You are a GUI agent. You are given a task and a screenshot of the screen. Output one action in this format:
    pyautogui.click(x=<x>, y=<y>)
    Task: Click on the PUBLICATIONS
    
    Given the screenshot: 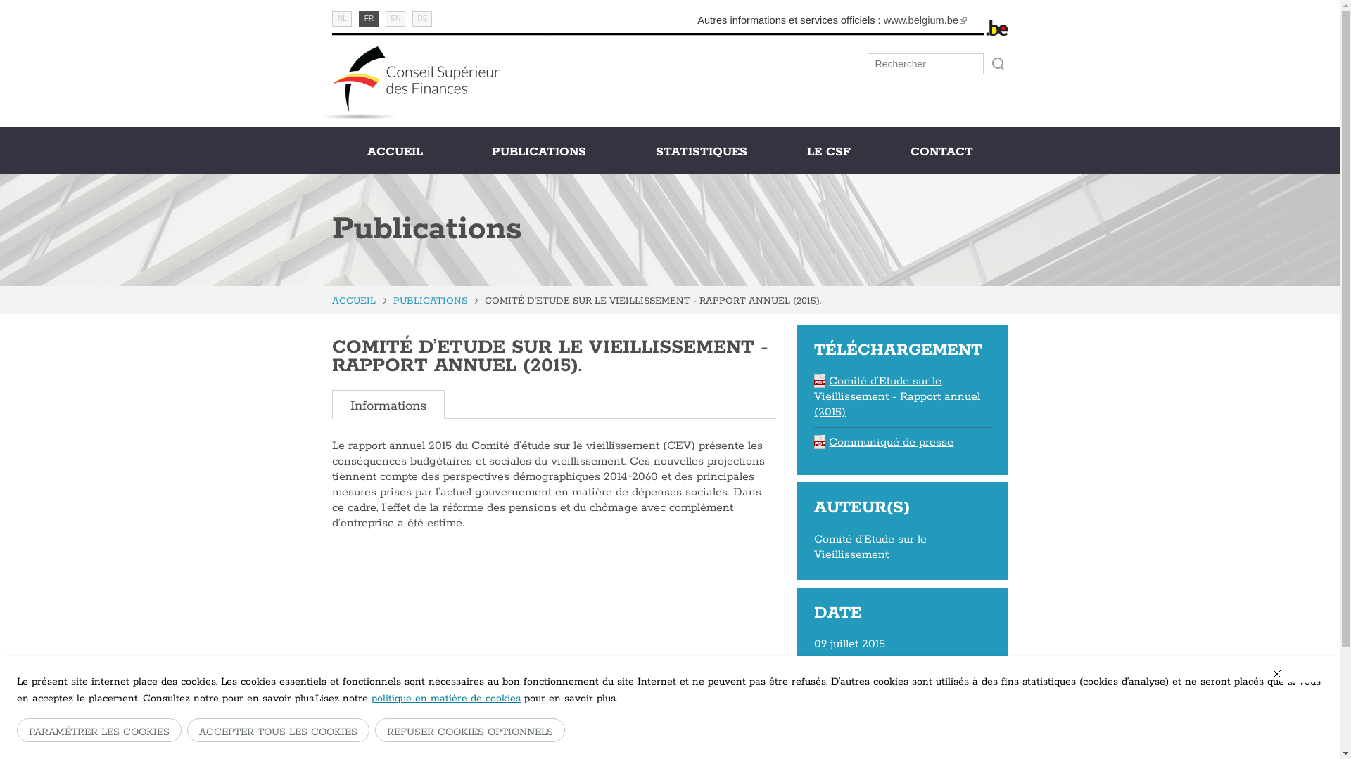 What is the action you would take?
    pyautogui.click(x=539, y=152)
    